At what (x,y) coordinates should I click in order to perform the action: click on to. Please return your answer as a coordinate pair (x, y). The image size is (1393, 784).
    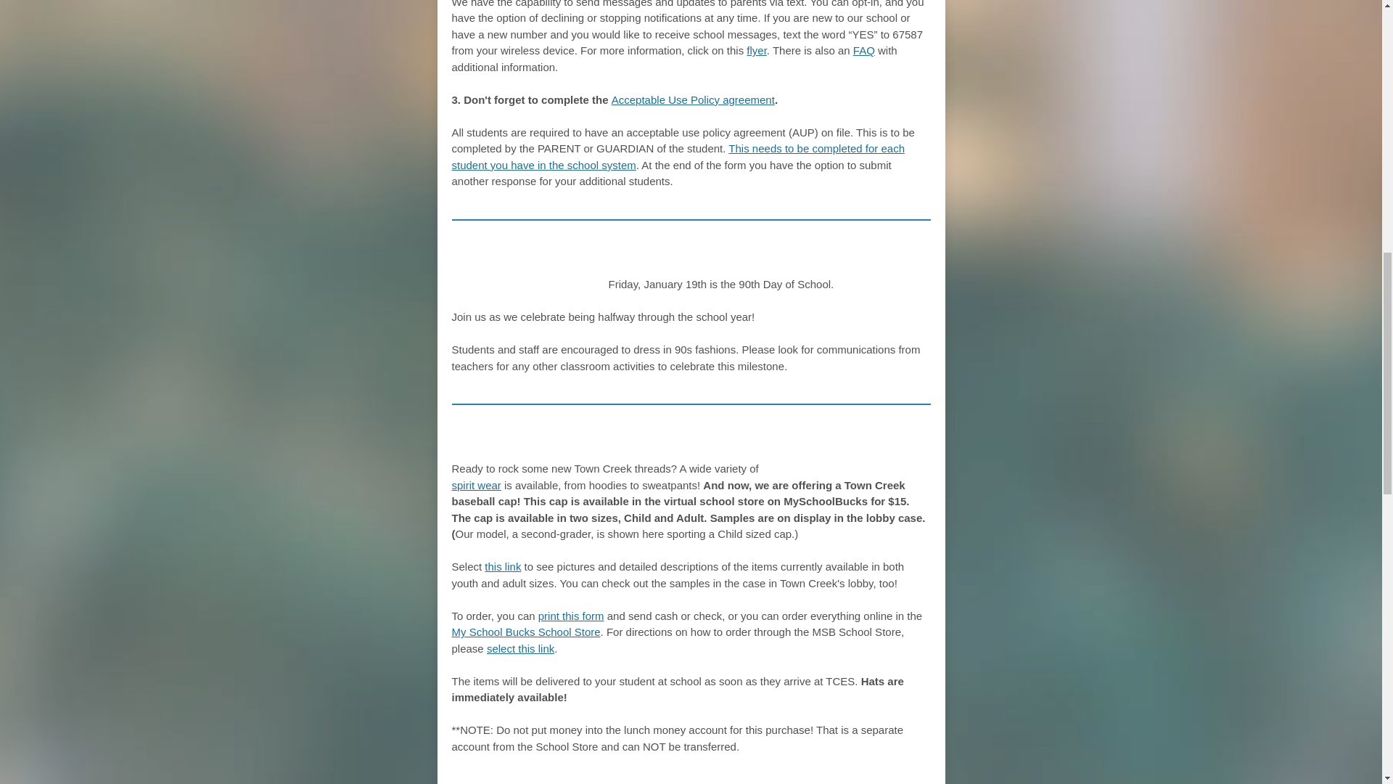
    Looking at the image, I should click on (589, 444).